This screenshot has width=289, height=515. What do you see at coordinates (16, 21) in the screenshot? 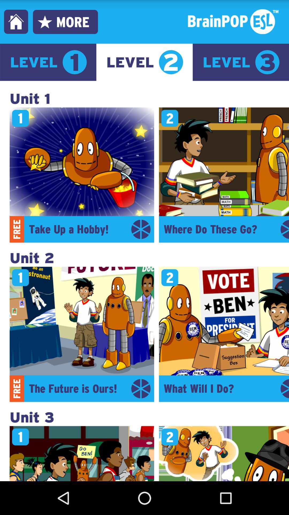
I see `select the icon which is at the top left of the page` at bounding box center [16, 21].